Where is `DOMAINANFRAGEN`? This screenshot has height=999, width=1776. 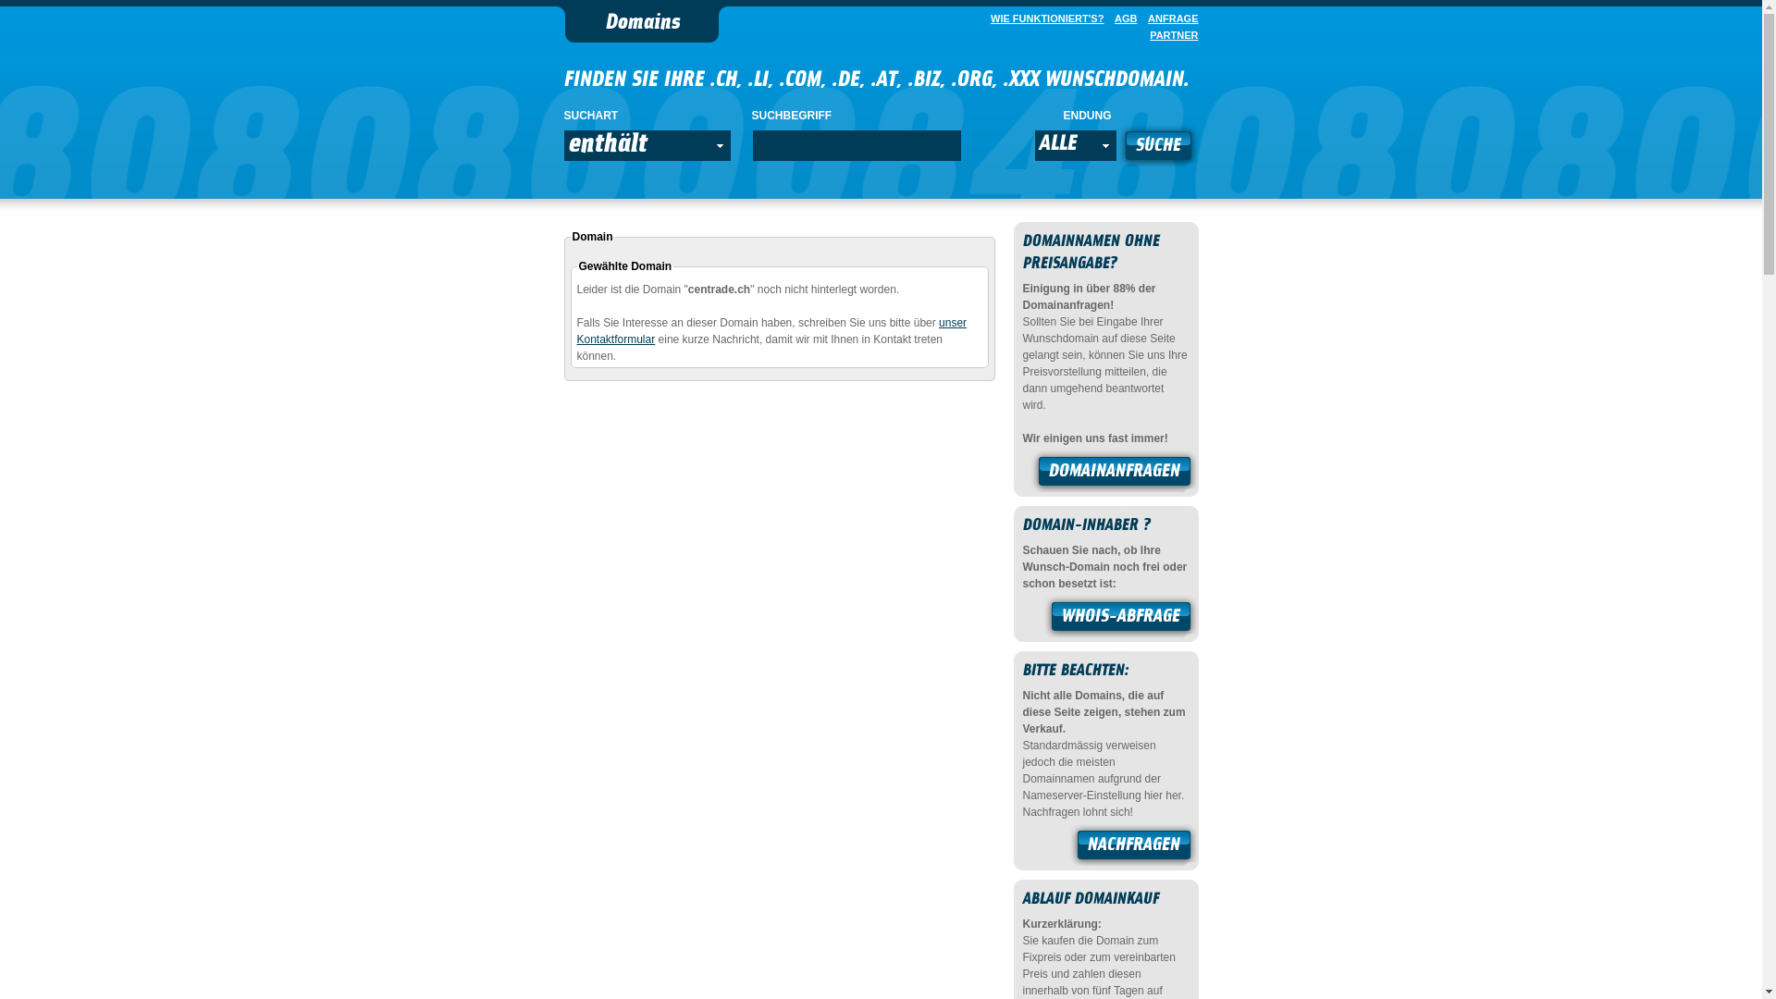 DOMAINANFRAGEN is located at coordinates (1115, 474).